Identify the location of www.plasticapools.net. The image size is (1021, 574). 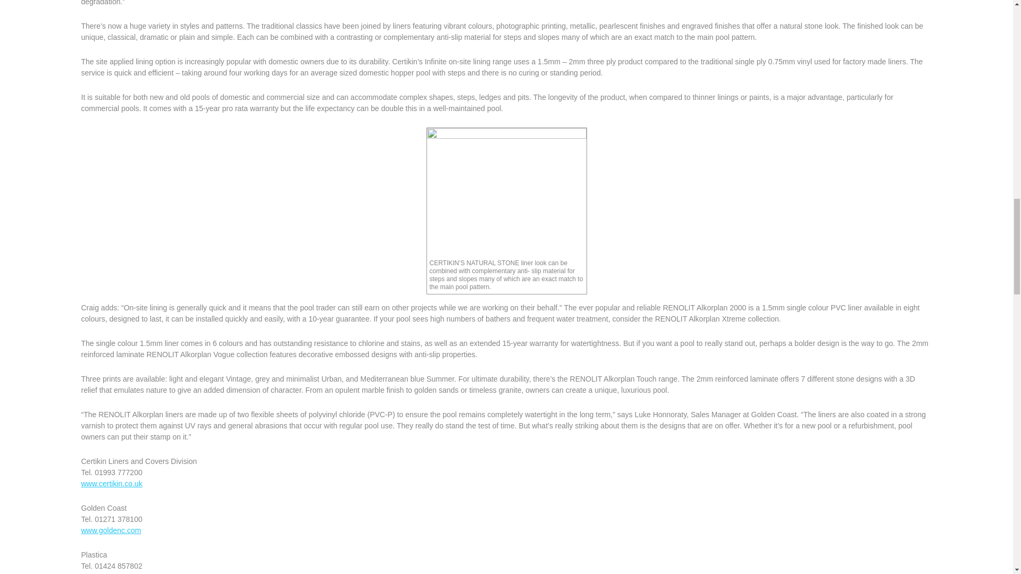
(117, 573).